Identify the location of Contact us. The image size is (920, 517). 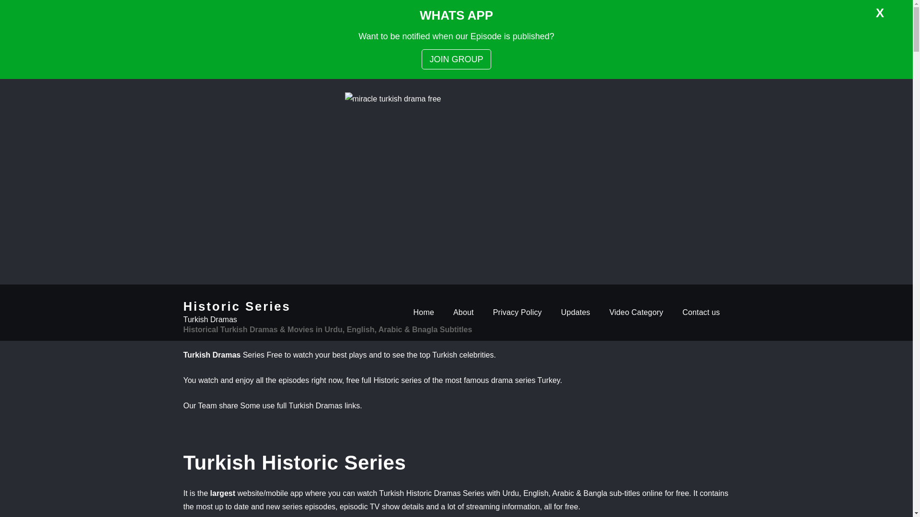
(701, 312).